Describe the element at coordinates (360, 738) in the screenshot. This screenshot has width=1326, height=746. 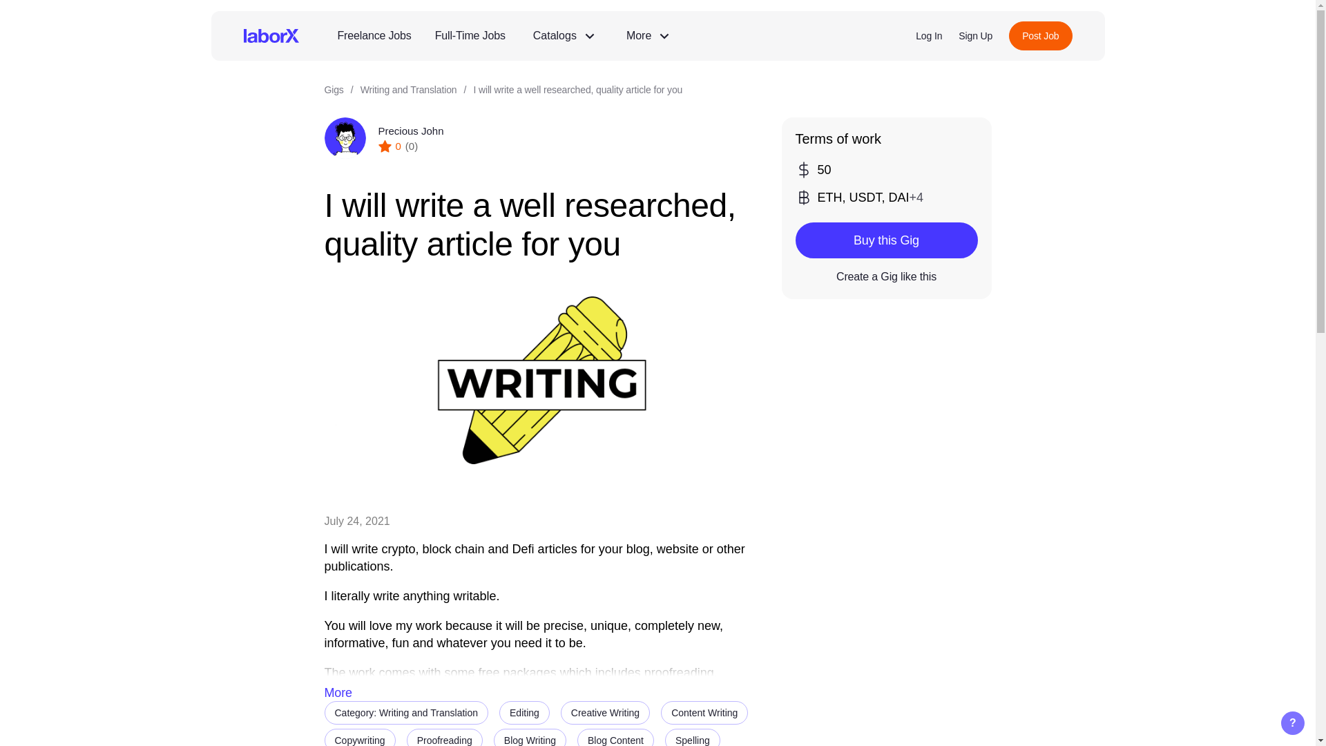
I see `Copywriting` at that location.